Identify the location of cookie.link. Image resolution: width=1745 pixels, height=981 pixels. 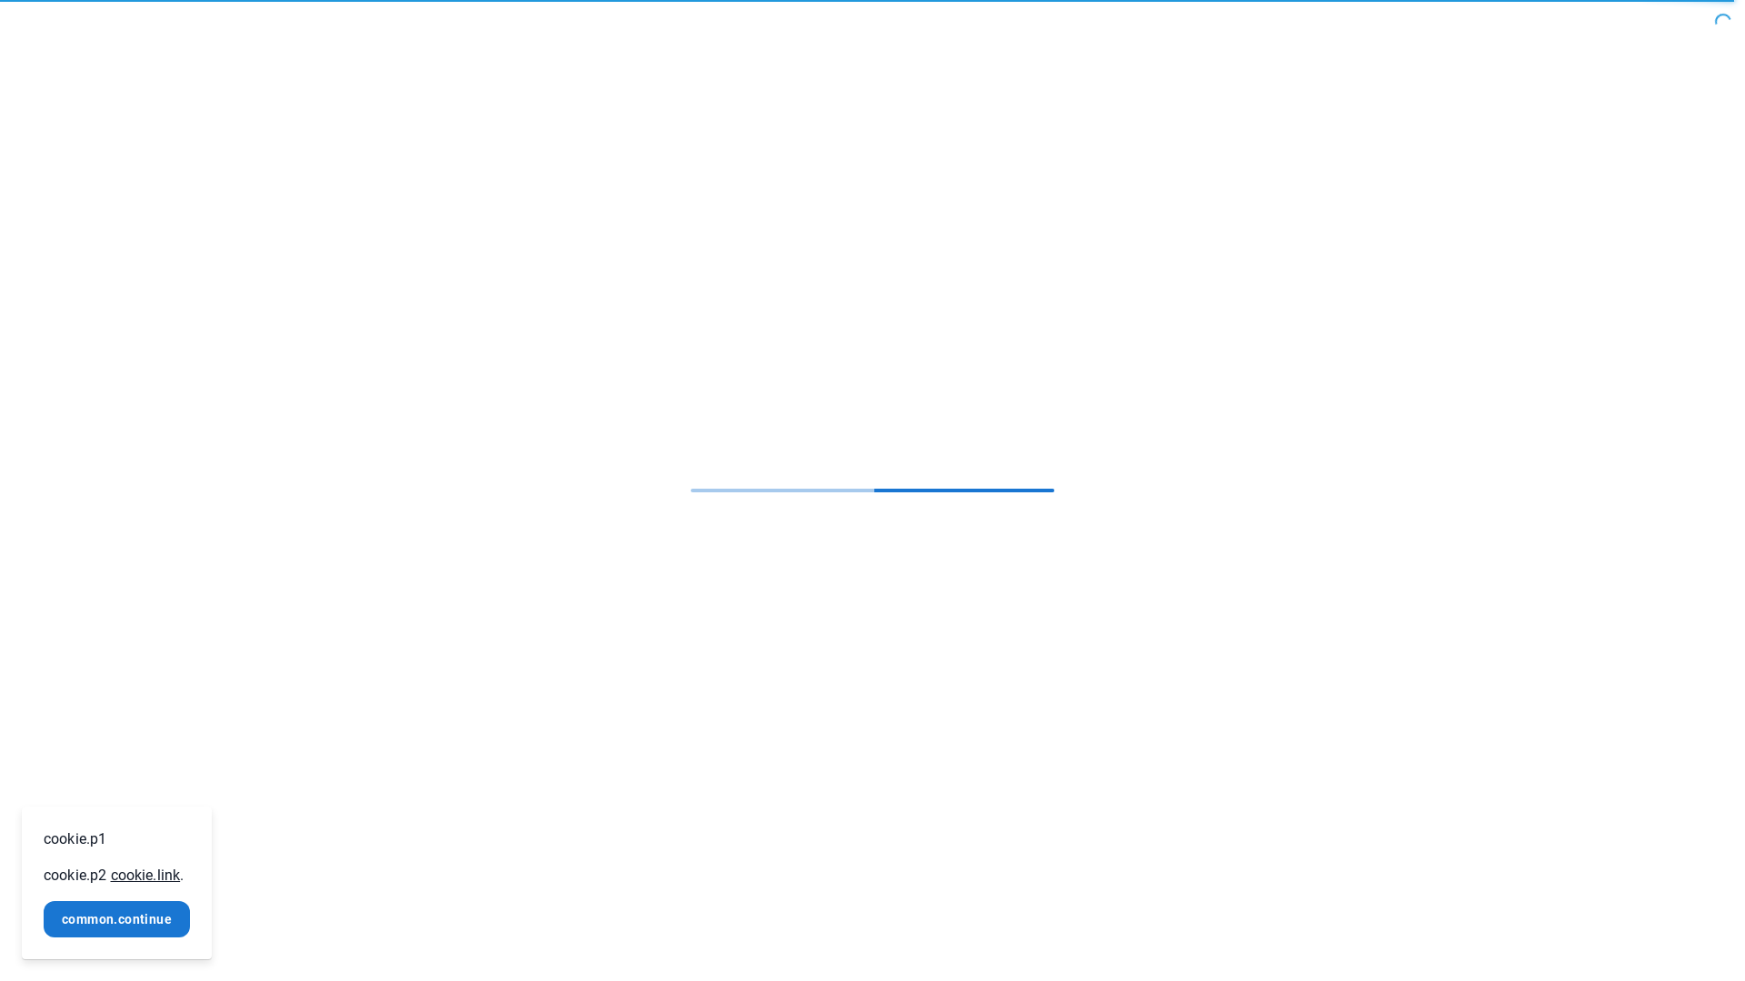
(145, 876).